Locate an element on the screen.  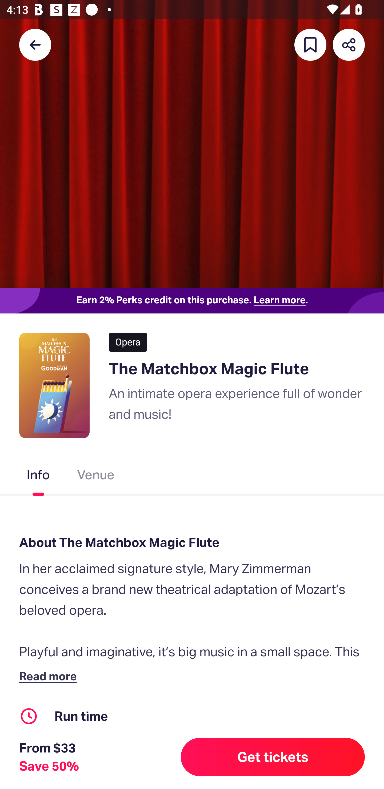
Read more is located at coordinates (50, 676).